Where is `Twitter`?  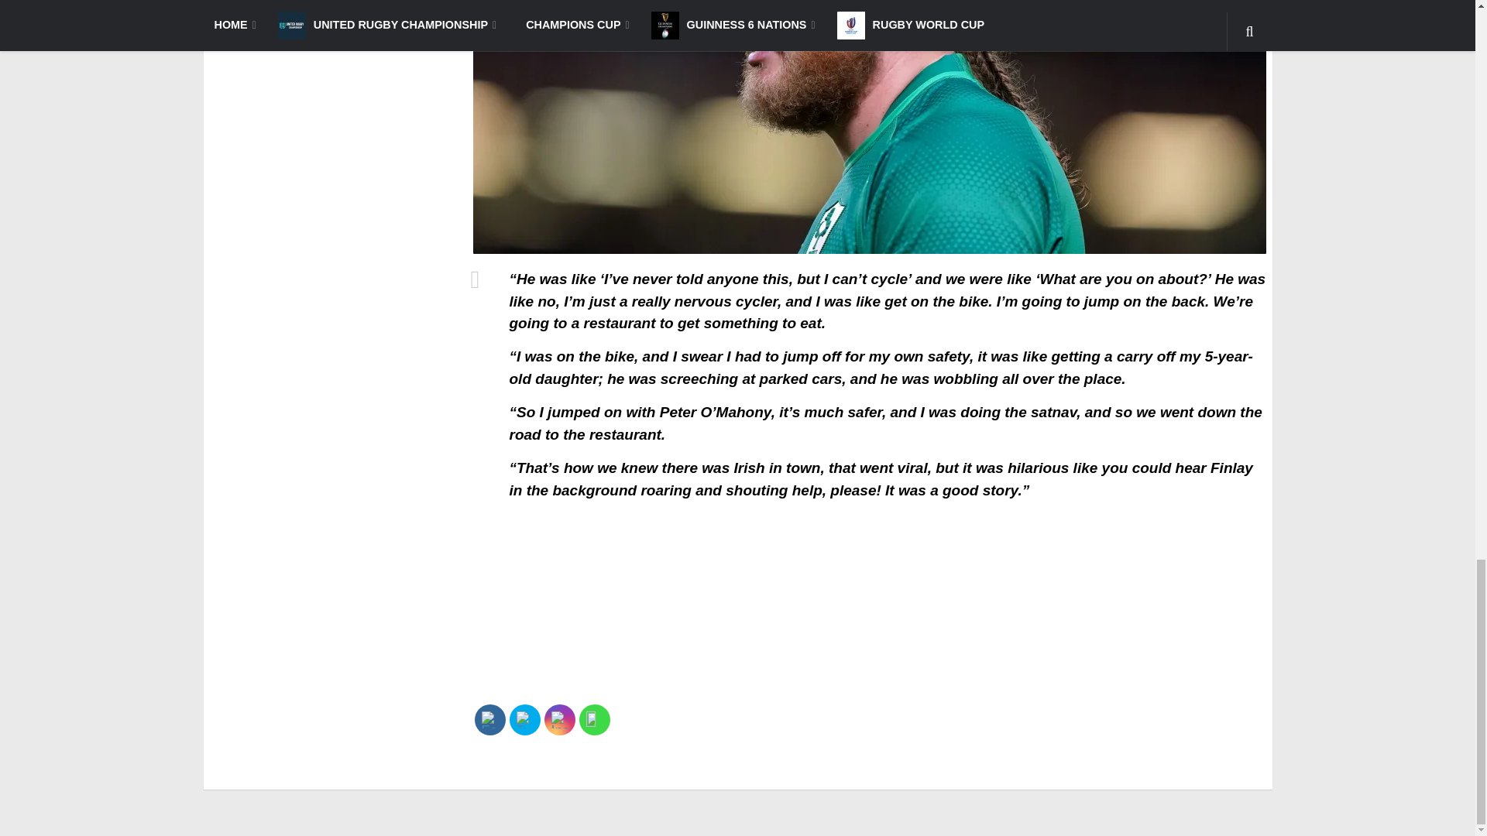 Twitter is located at coordinates (524, 720).